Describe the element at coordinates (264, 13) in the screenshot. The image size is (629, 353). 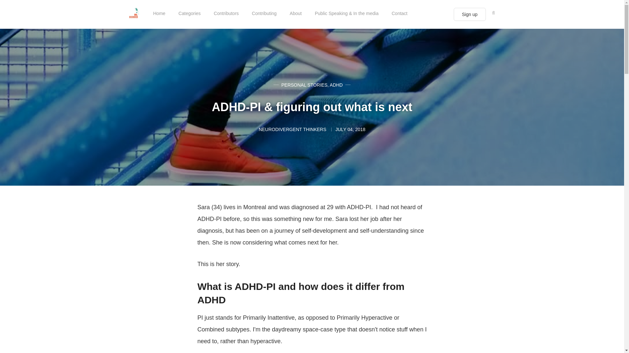
I see `Contributing` at that location.